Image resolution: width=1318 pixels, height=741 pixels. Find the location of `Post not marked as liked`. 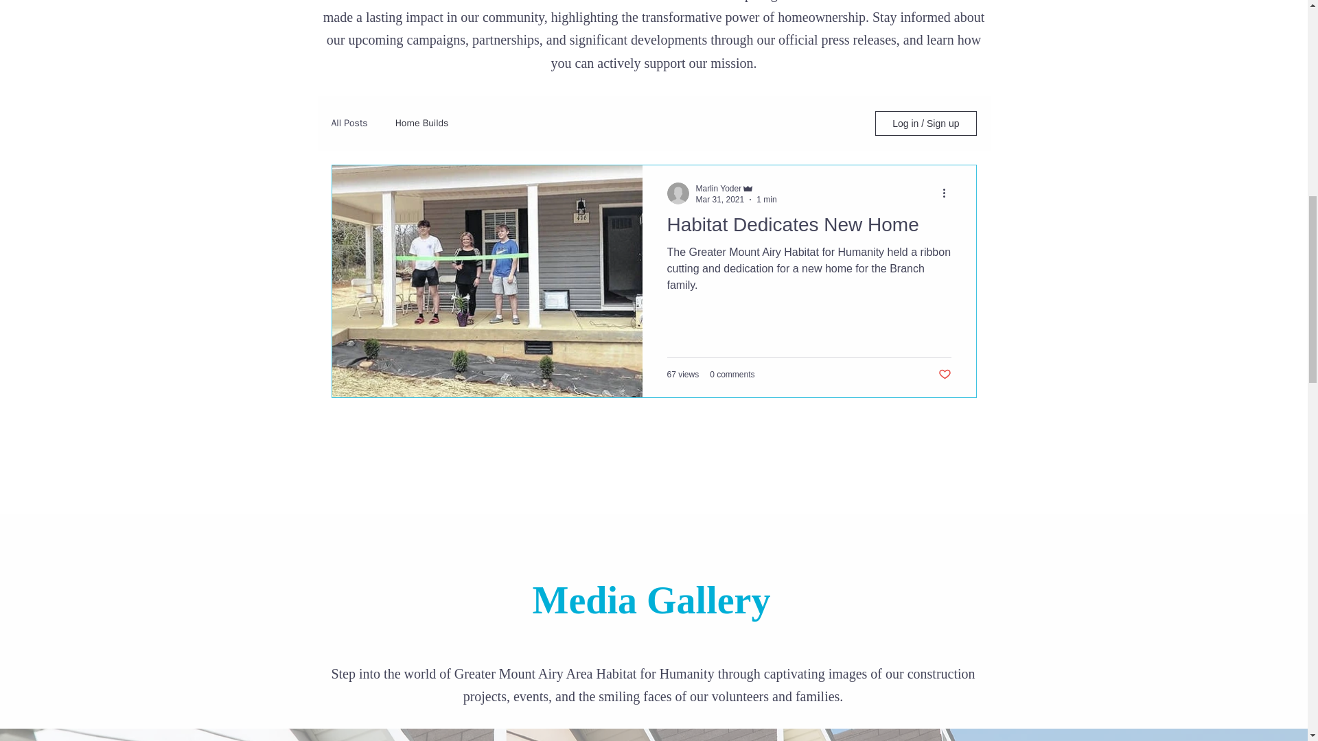

Post not marked as liked is located at coordinates (943, 375).